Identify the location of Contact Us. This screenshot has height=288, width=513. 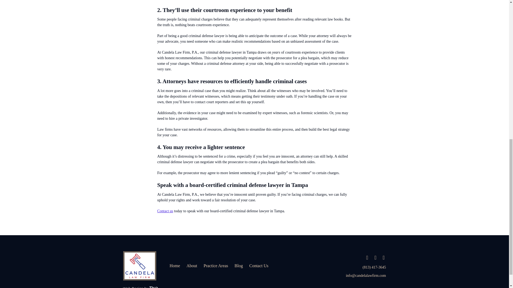
(259, 266).